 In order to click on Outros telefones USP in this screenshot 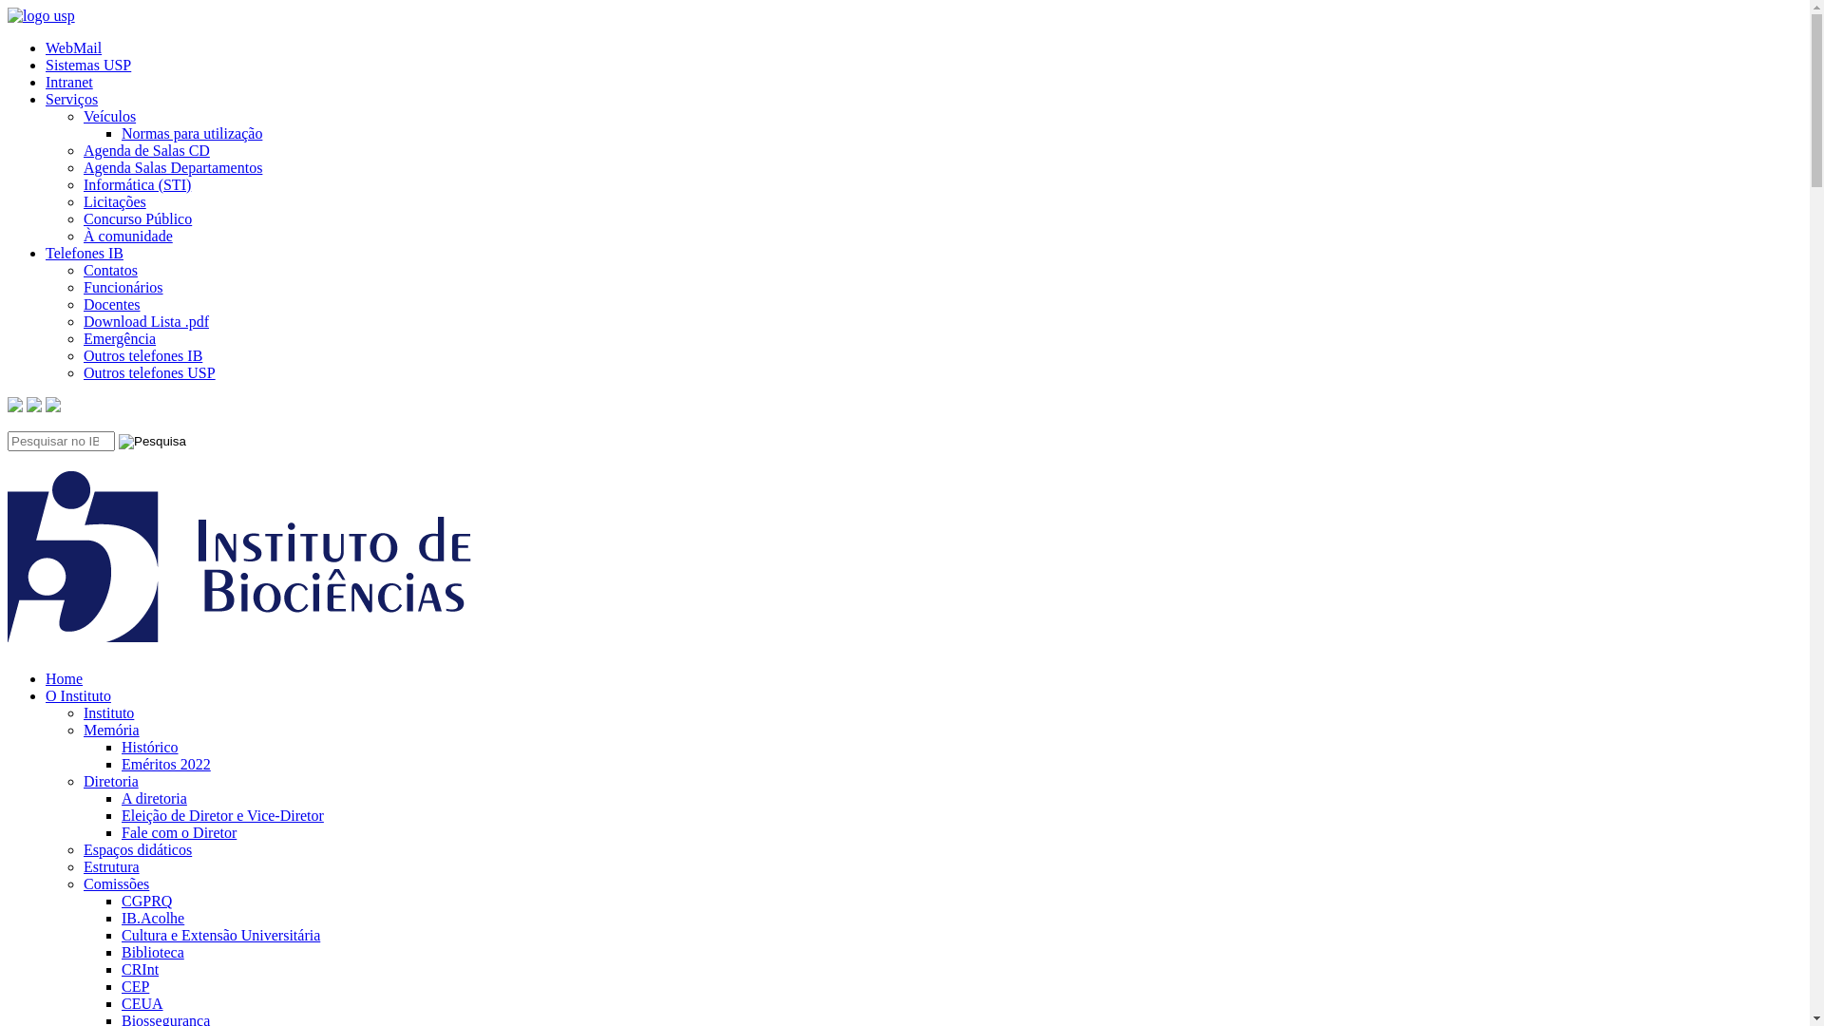, I will do `click(150, 372)`.